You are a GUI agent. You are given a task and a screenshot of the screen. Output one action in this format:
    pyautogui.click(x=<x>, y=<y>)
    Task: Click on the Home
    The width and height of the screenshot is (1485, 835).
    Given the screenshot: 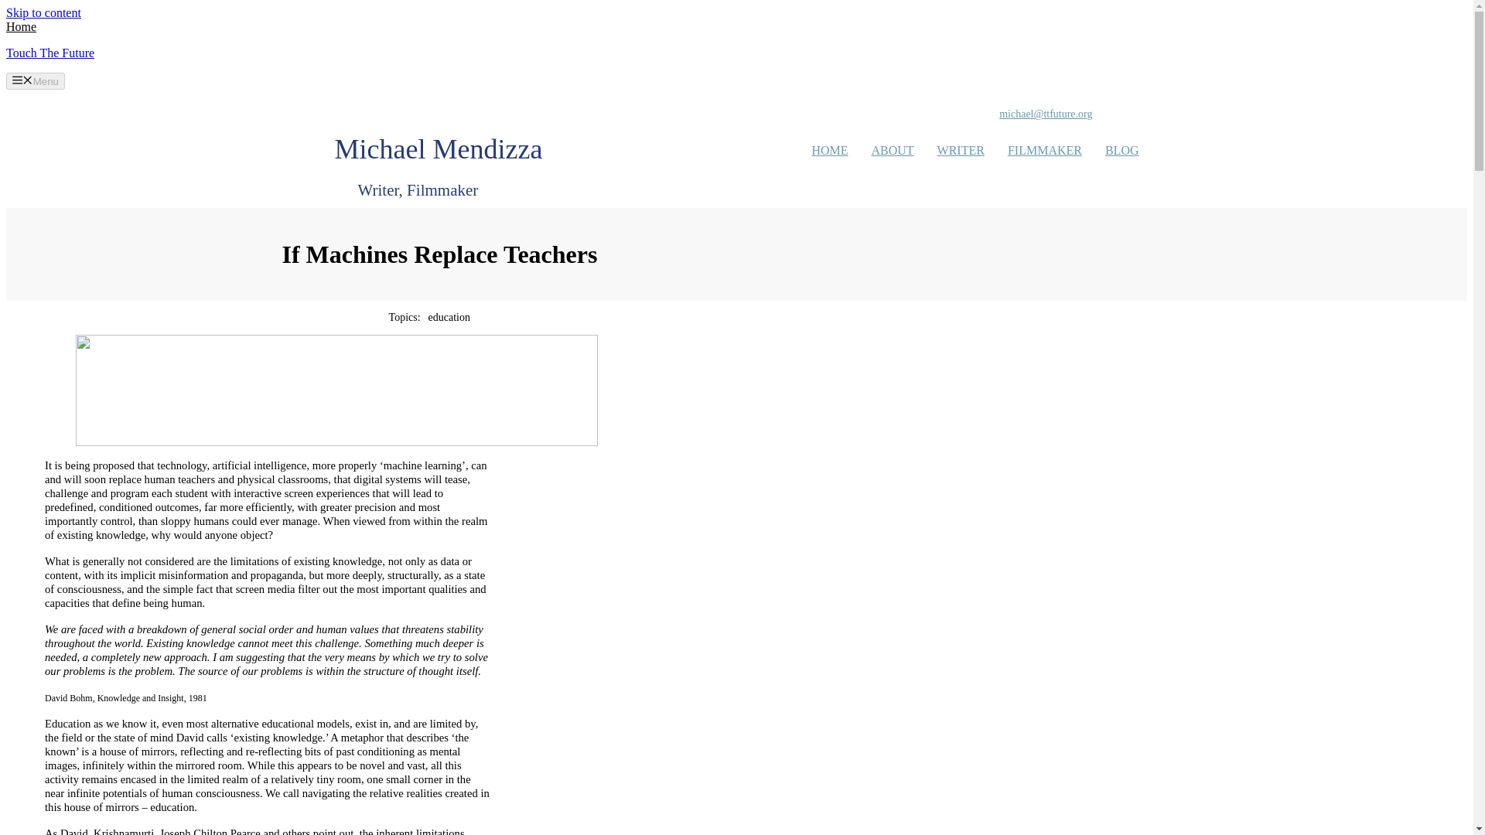 What is the action you would take?
    pyautogui.click(x=20, y=26)
    